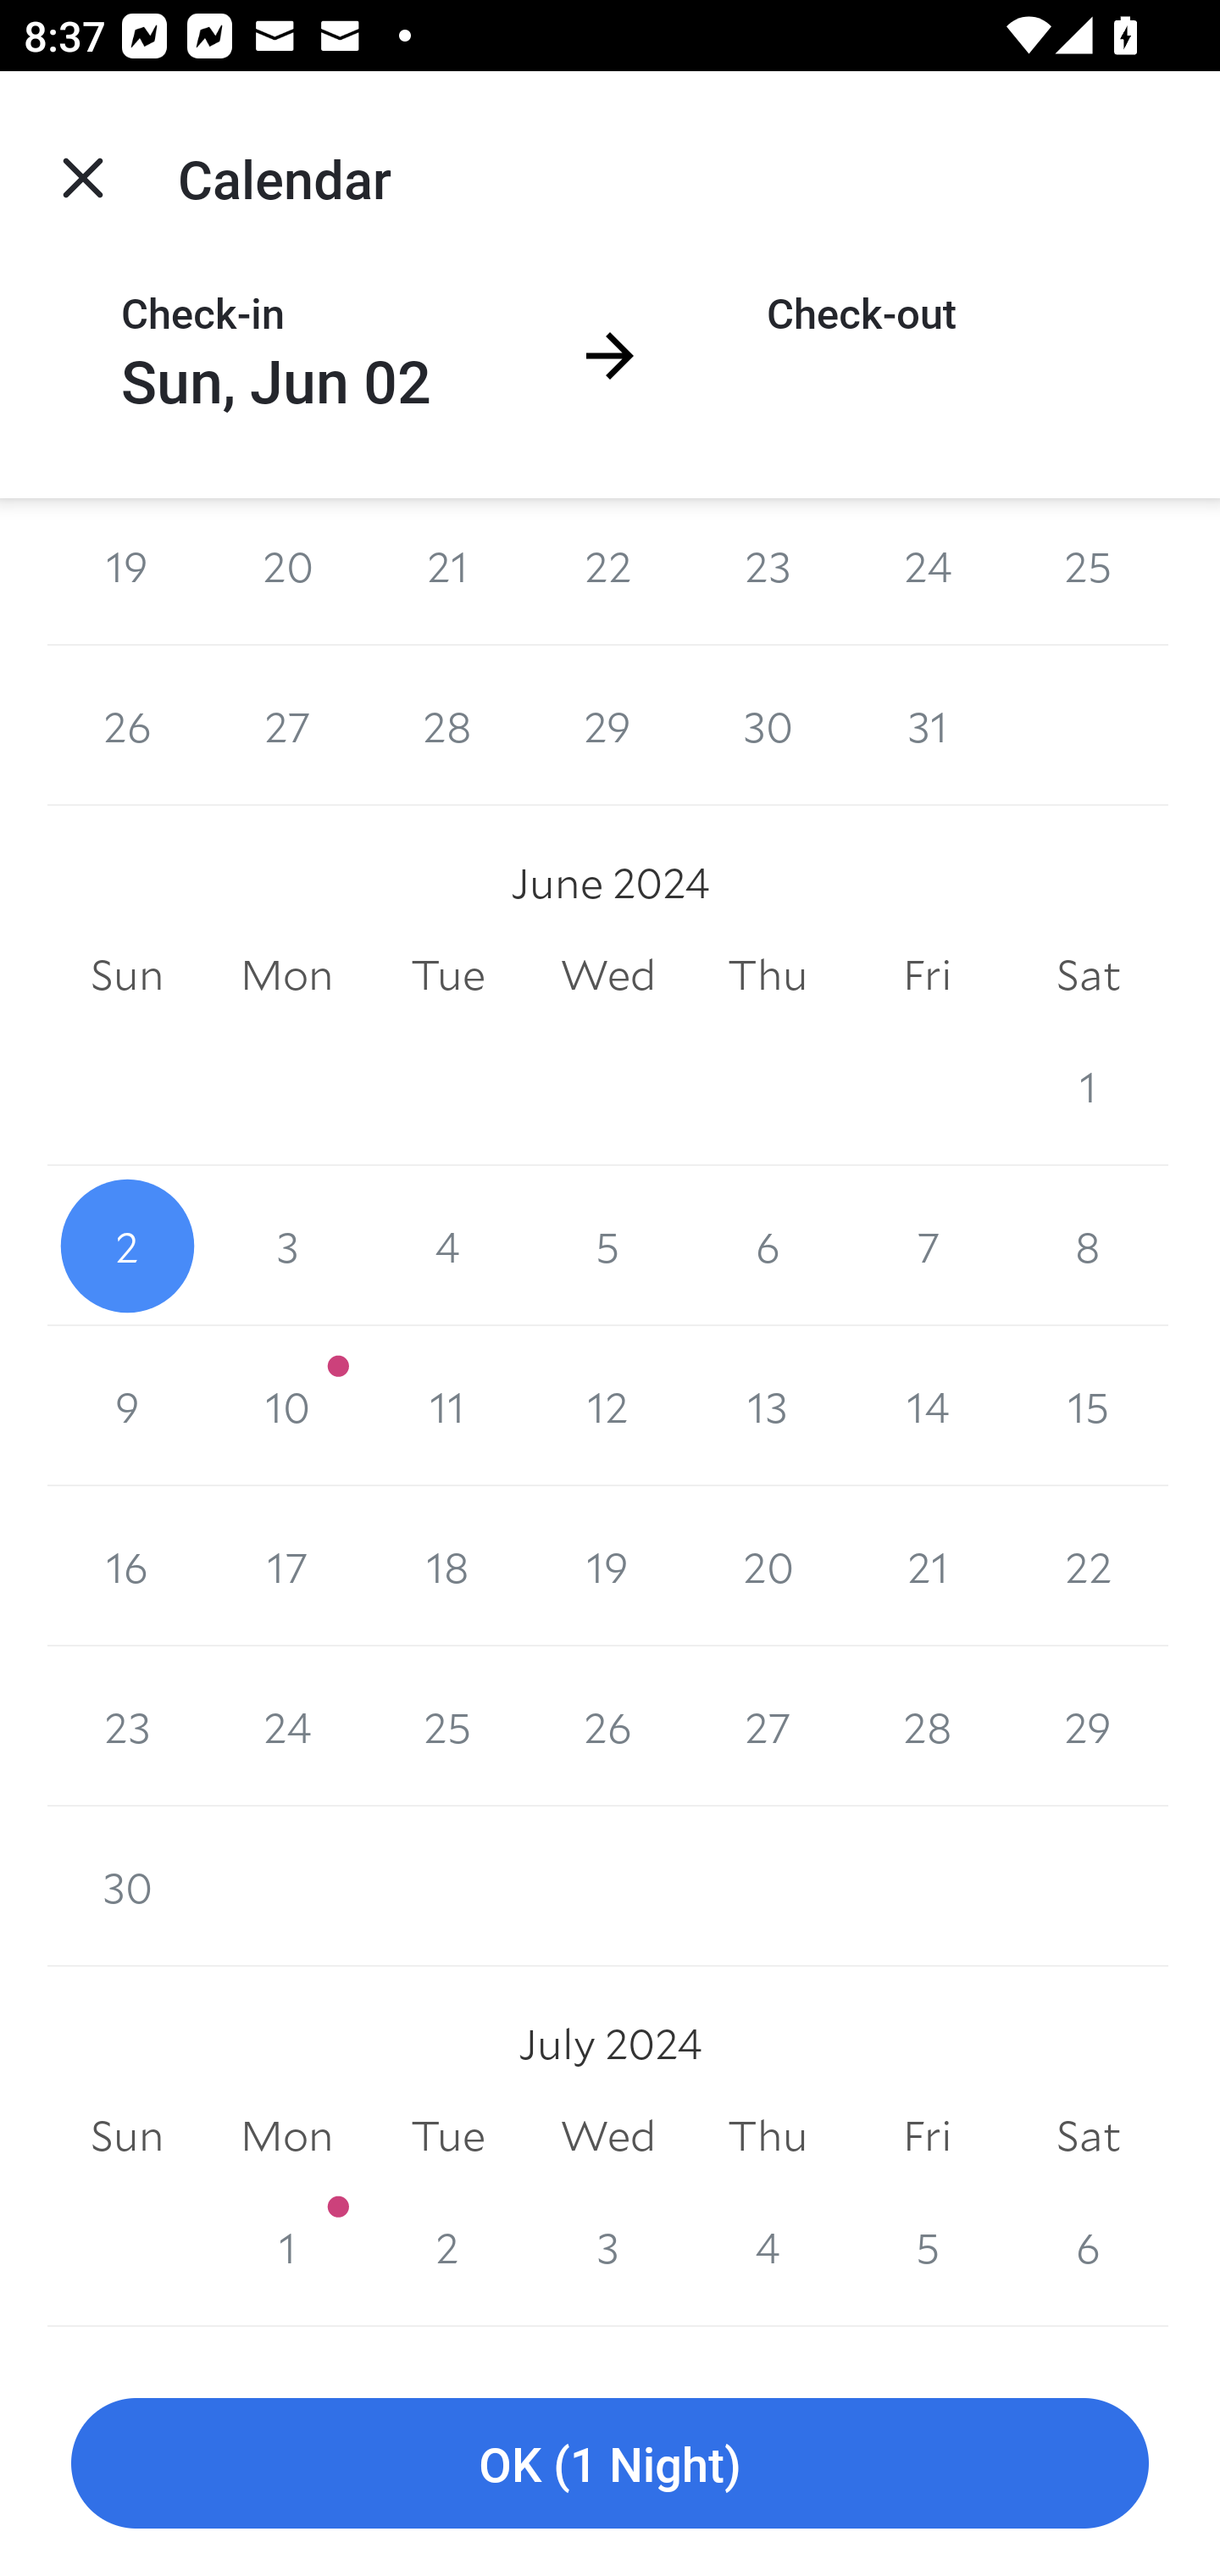 The width and height of the screenshot is (1220, 2576). I want to click on Tue, so click(447, 974).